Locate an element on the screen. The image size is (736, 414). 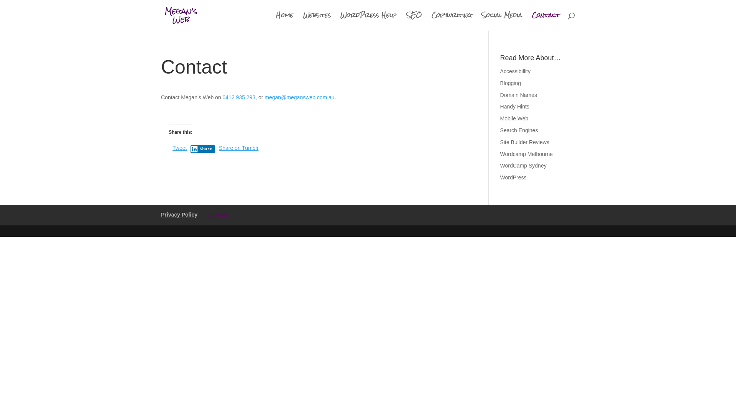
Home is located at coordinates (284, 21).